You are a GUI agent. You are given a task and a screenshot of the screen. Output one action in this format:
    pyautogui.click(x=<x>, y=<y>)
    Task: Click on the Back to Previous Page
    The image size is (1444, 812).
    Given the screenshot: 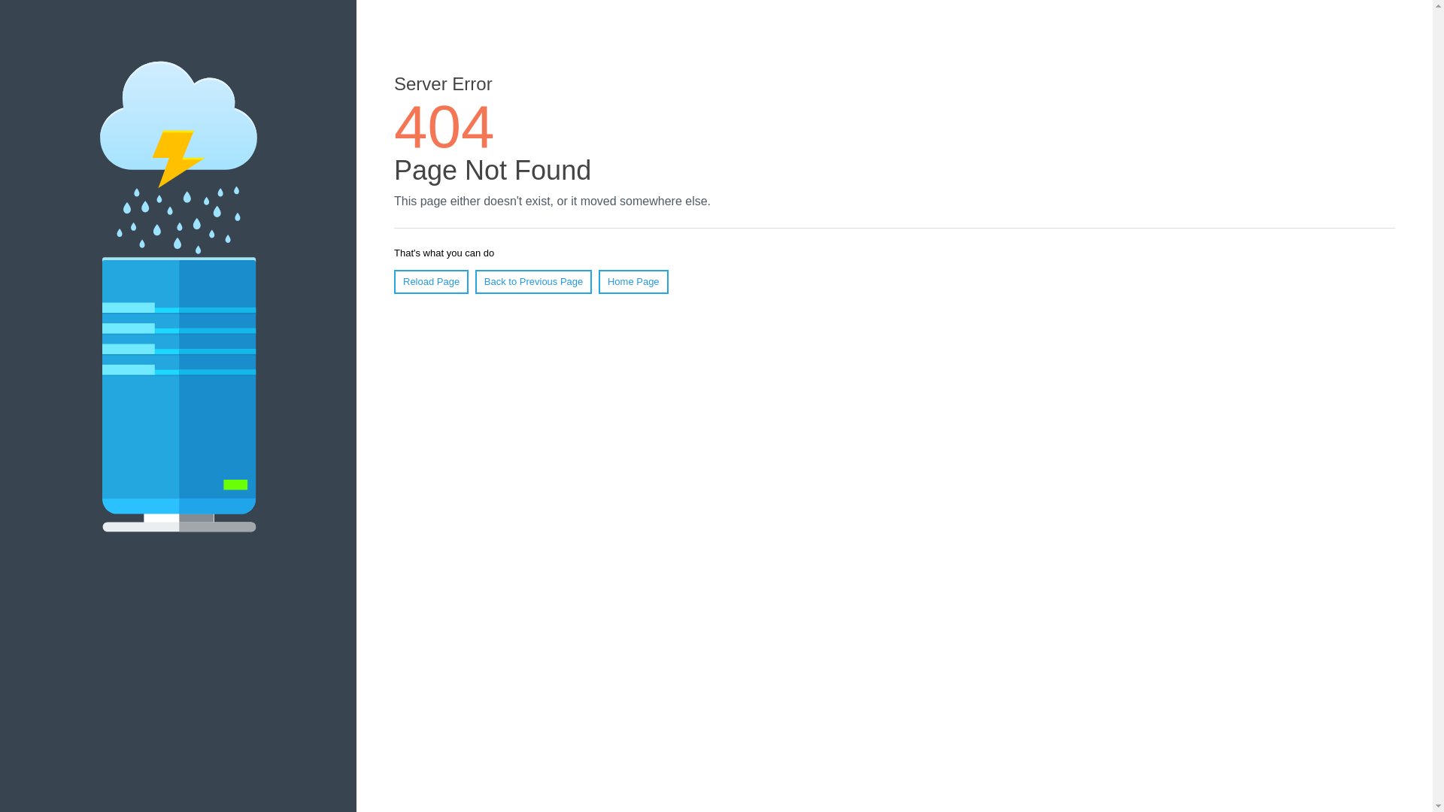 What is the action you would take?
    pyautogui.click(x=534, y=282)
    